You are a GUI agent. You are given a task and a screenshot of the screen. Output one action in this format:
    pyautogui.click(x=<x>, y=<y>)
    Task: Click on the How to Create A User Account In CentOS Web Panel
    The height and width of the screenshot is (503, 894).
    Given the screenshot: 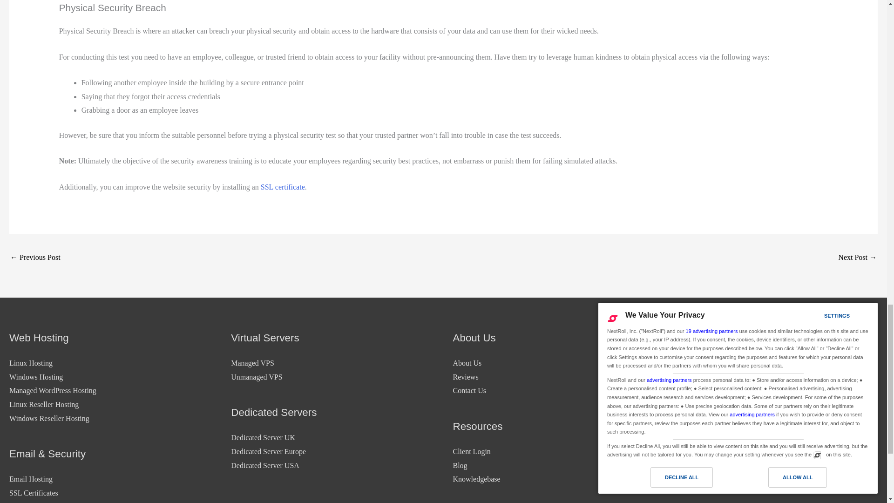 What is the action you would take?
    pyautogui.click(x=35, y=258)
    